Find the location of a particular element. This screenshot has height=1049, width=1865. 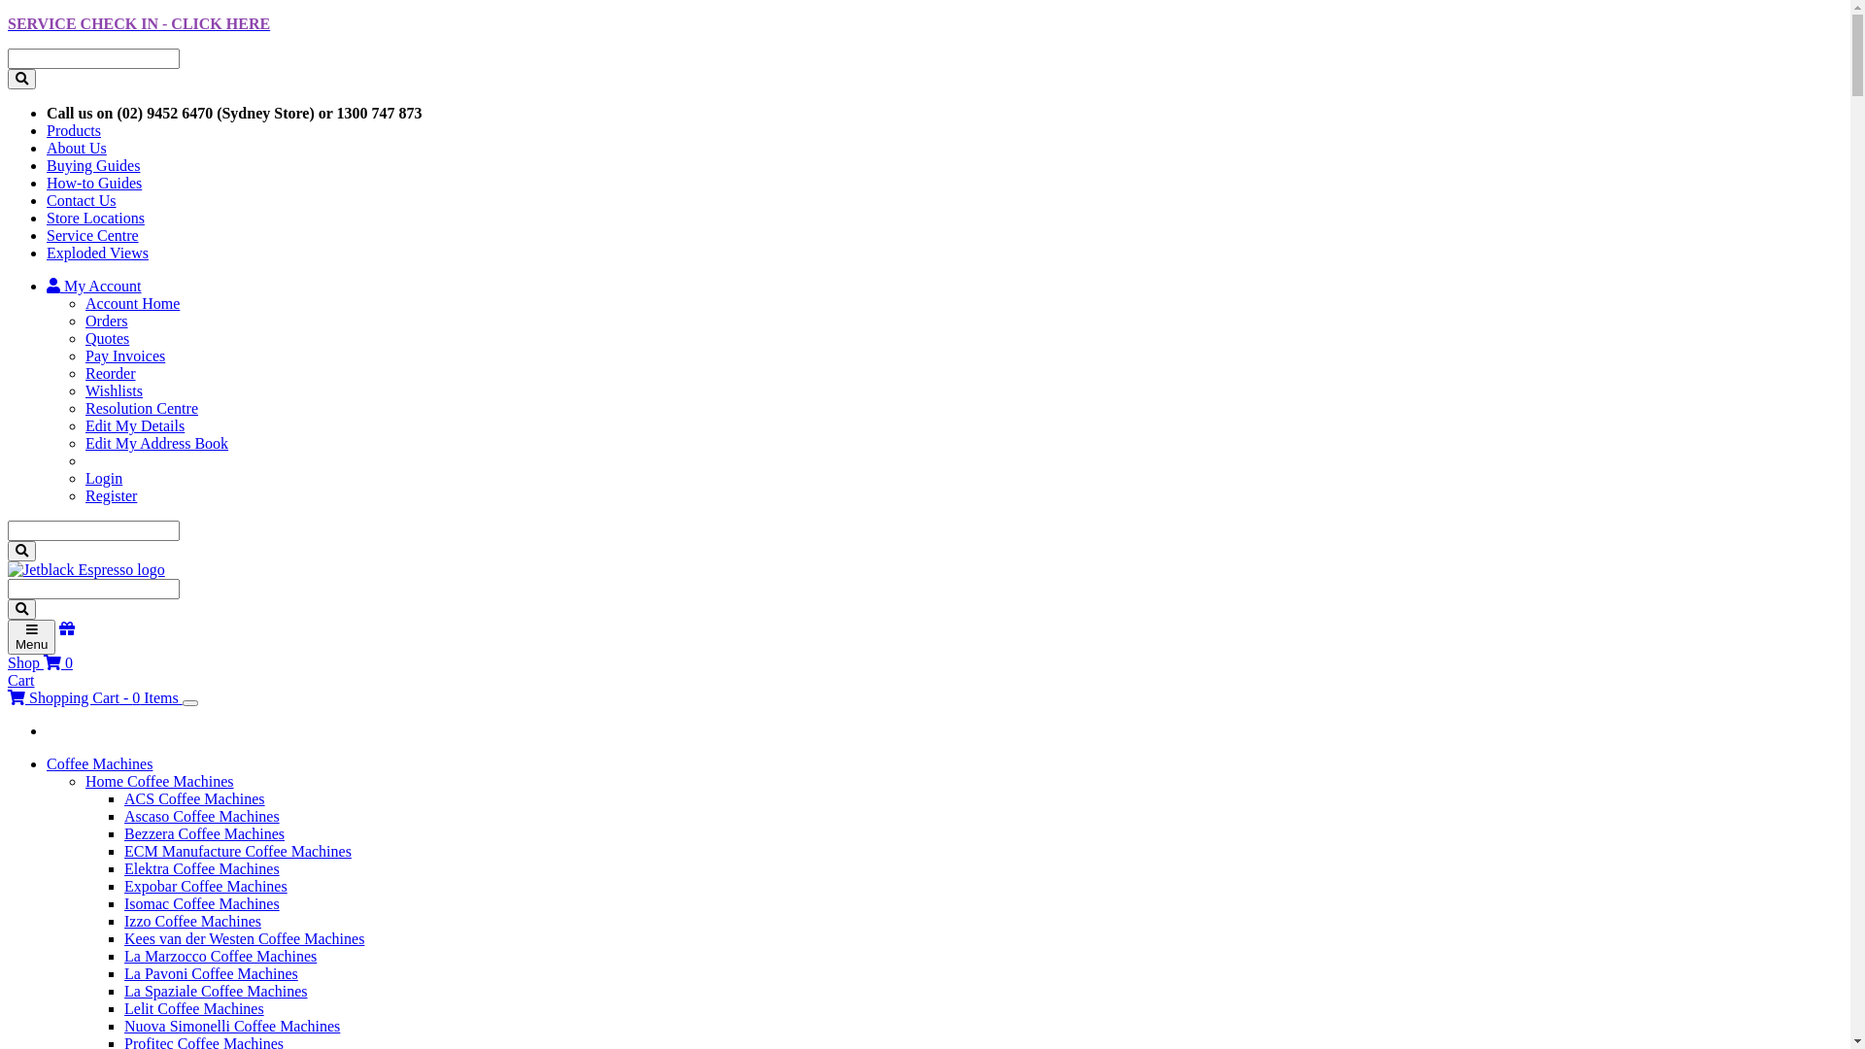

0
Cart is located at coordinates (41, 672).